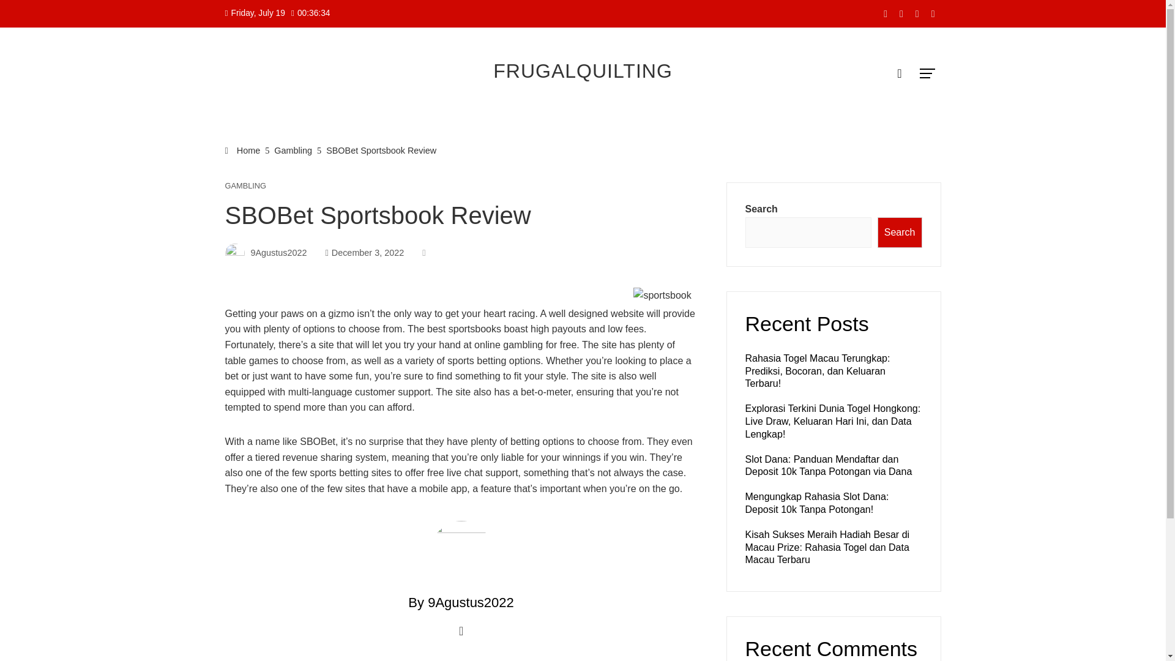 The width and height of the screenshot is (1175, 661). Describe the element at coordinates (243, 150) in the screenshot. I see `Home` at that location.